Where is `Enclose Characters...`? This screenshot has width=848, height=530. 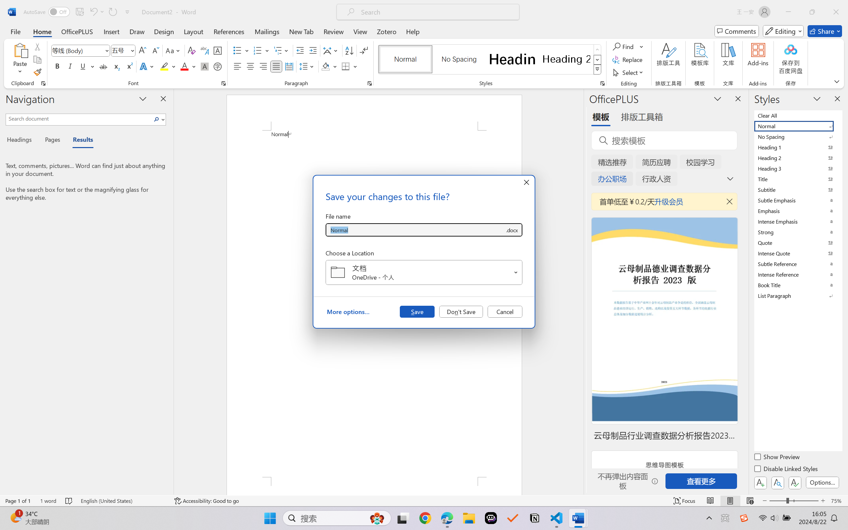 Enclose Characters... is located at coordinates (218, 66).